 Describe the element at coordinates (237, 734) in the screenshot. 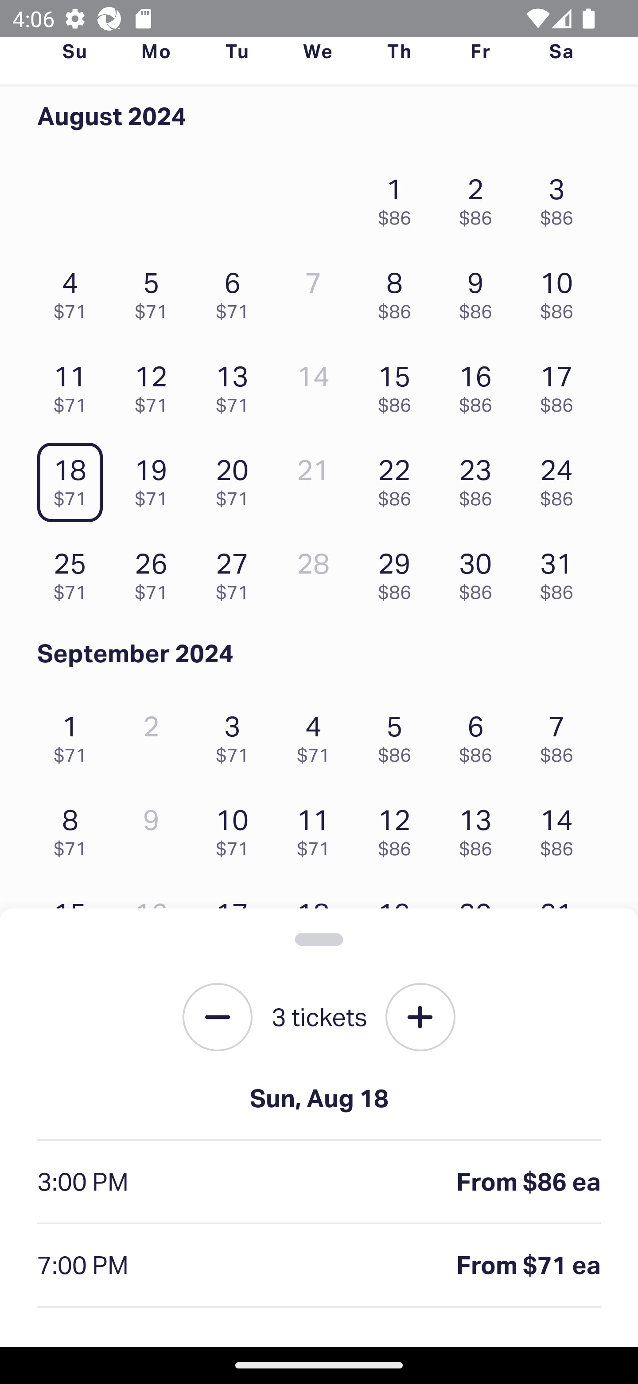

I see `3 $71` at that location.